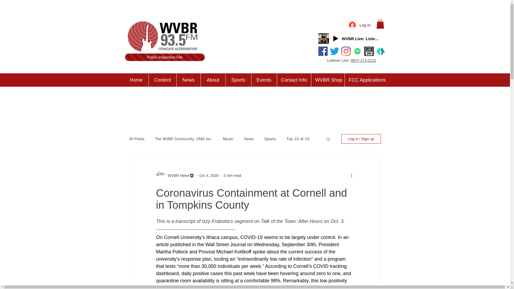 The image size is (514, 289). Describe the element at coordinates (188, 80) in the screenshot. I see `News` at that location.